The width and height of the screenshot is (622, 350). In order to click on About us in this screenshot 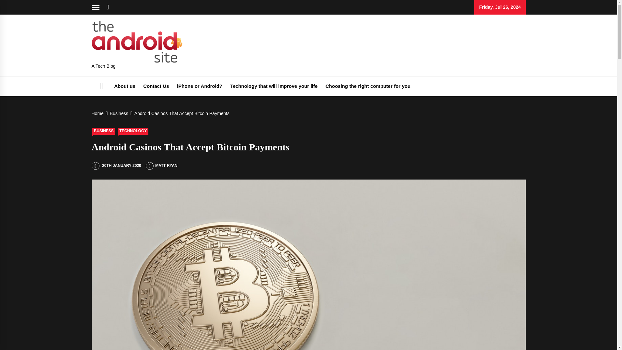, I will do `click(124, 86)`.